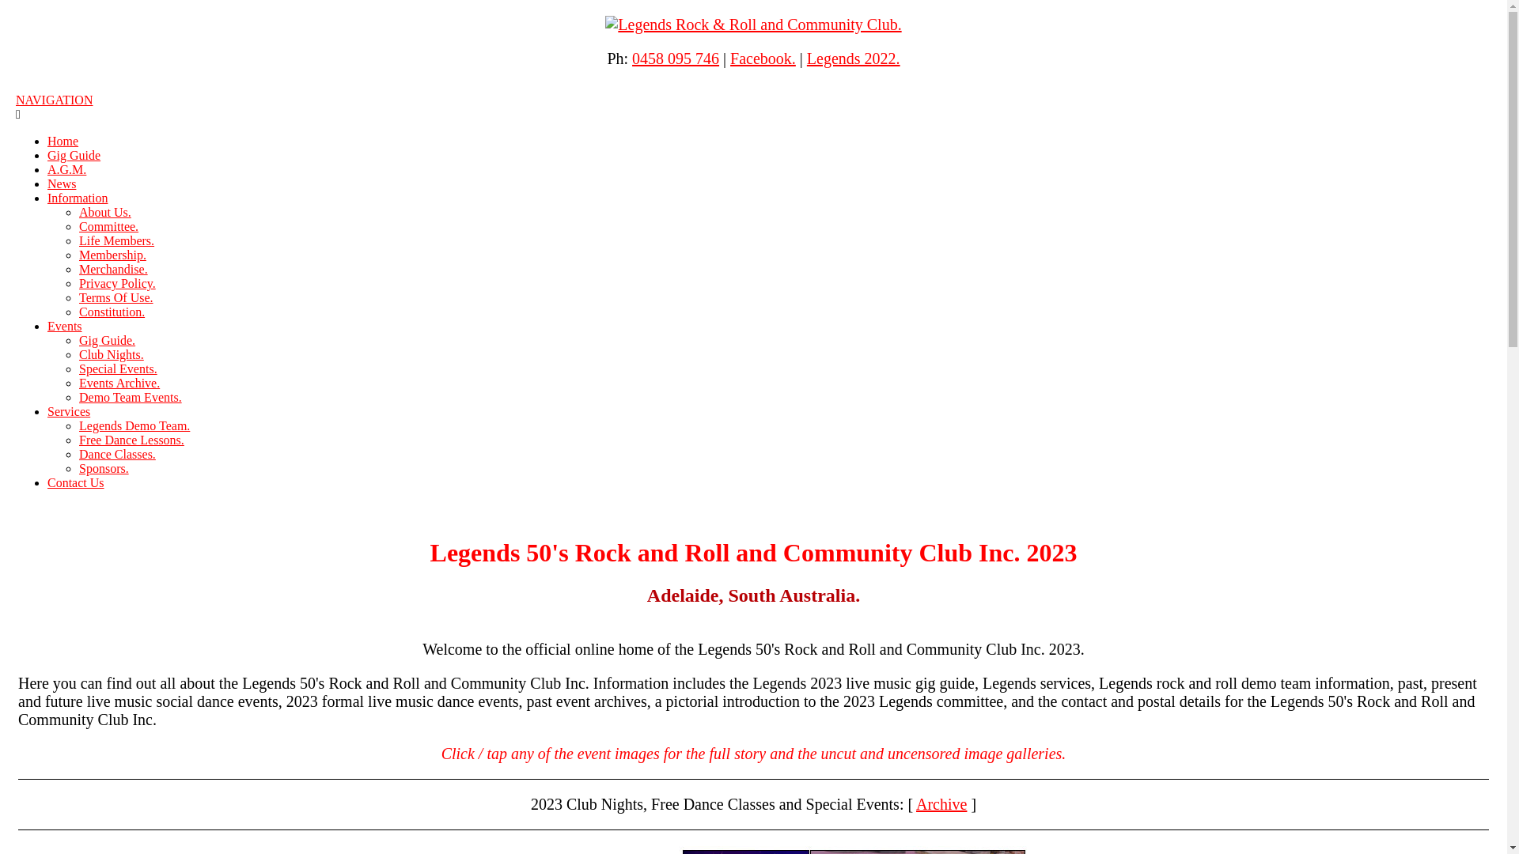 This screenshot has height=854, width=1519. I want to click on Gig Guide., so click(108, 340).